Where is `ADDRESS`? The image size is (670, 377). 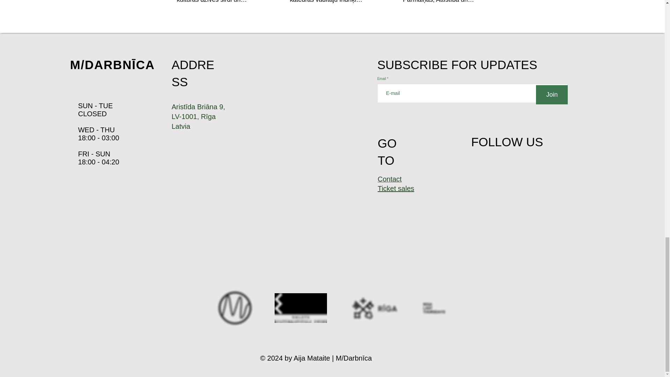
ADDRESS is located at coordinates (193, 73).